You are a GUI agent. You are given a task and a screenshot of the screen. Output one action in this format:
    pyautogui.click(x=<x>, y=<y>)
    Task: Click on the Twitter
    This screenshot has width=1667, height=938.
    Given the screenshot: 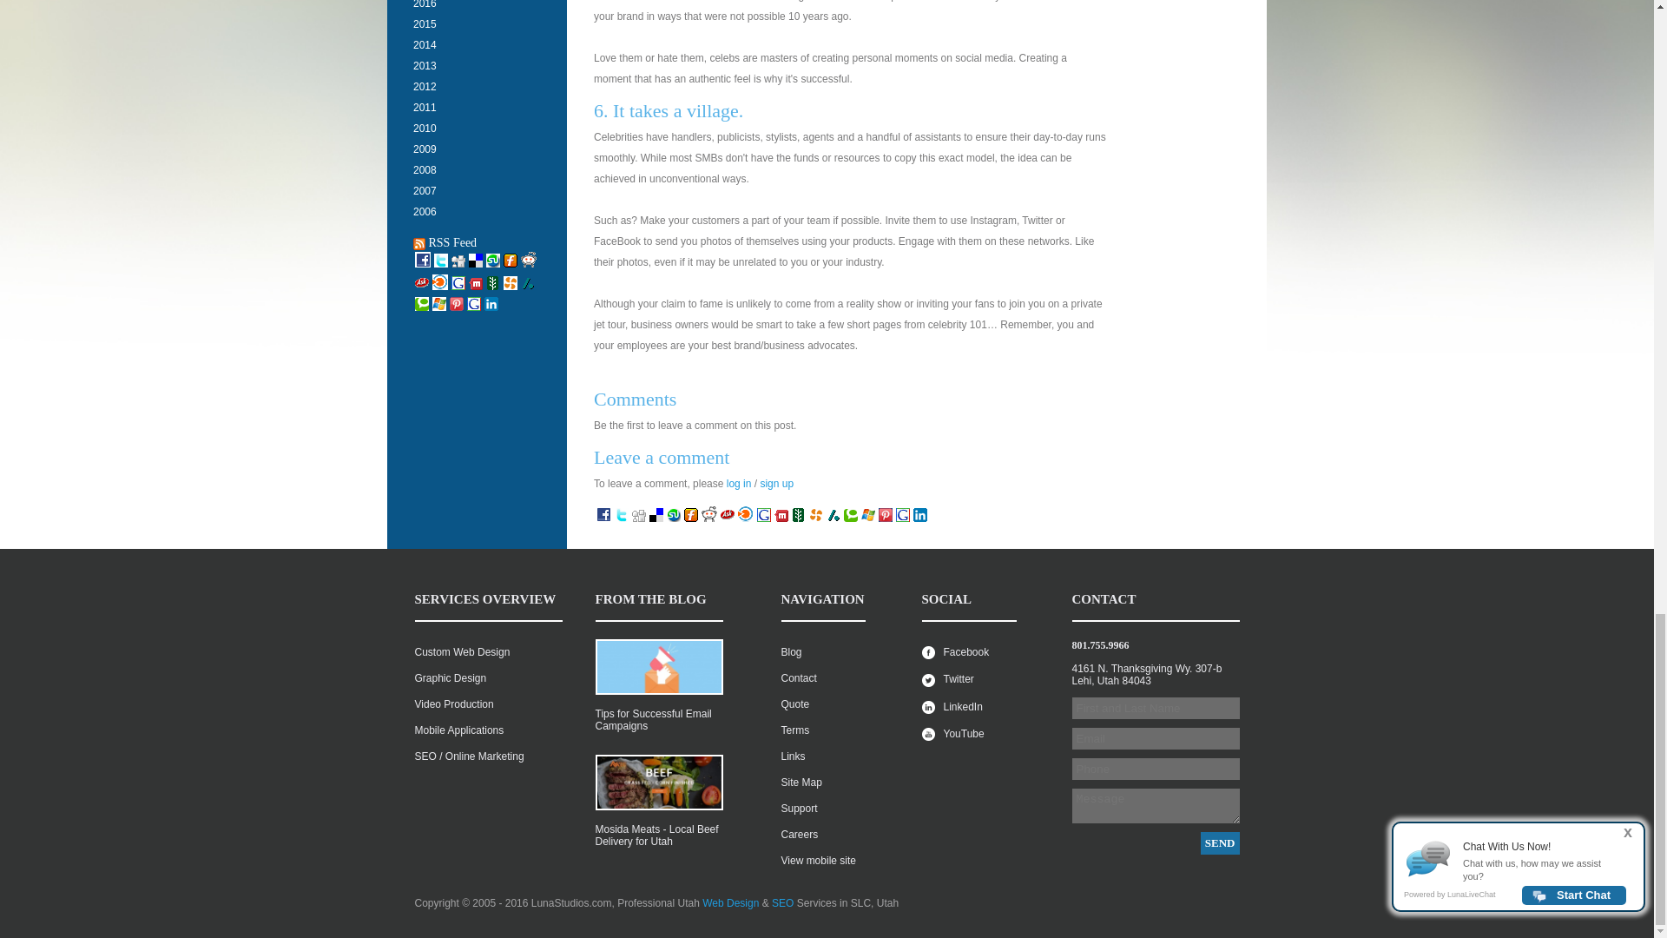 What is the action you would take?
    pyautogui.click(x=622, y=519)
    